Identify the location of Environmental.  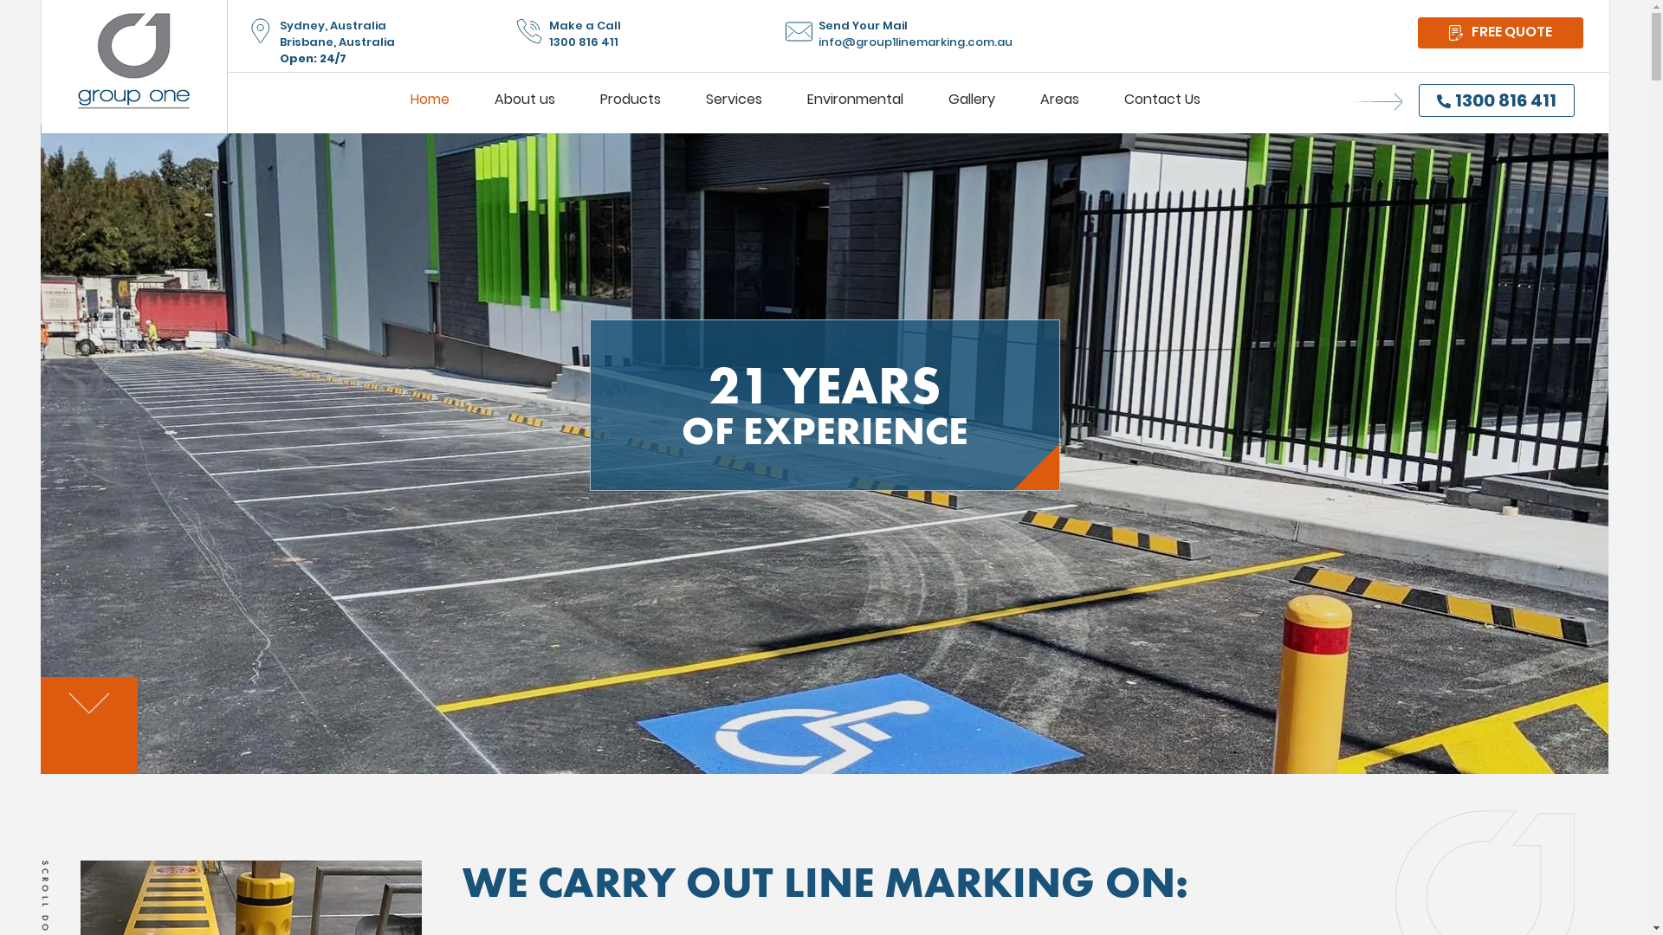
(856, 100).